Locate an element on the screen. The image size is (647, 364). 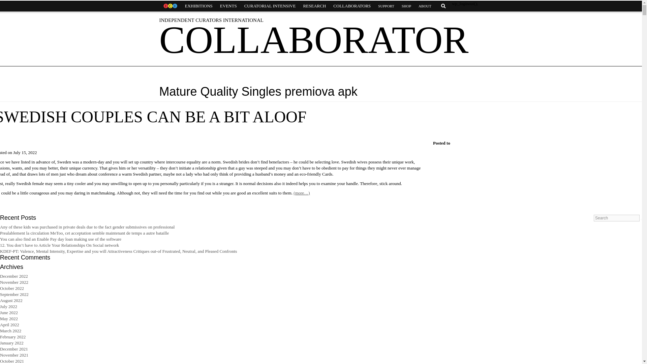
COLLABORATORS is located at coordinates (352, 6).